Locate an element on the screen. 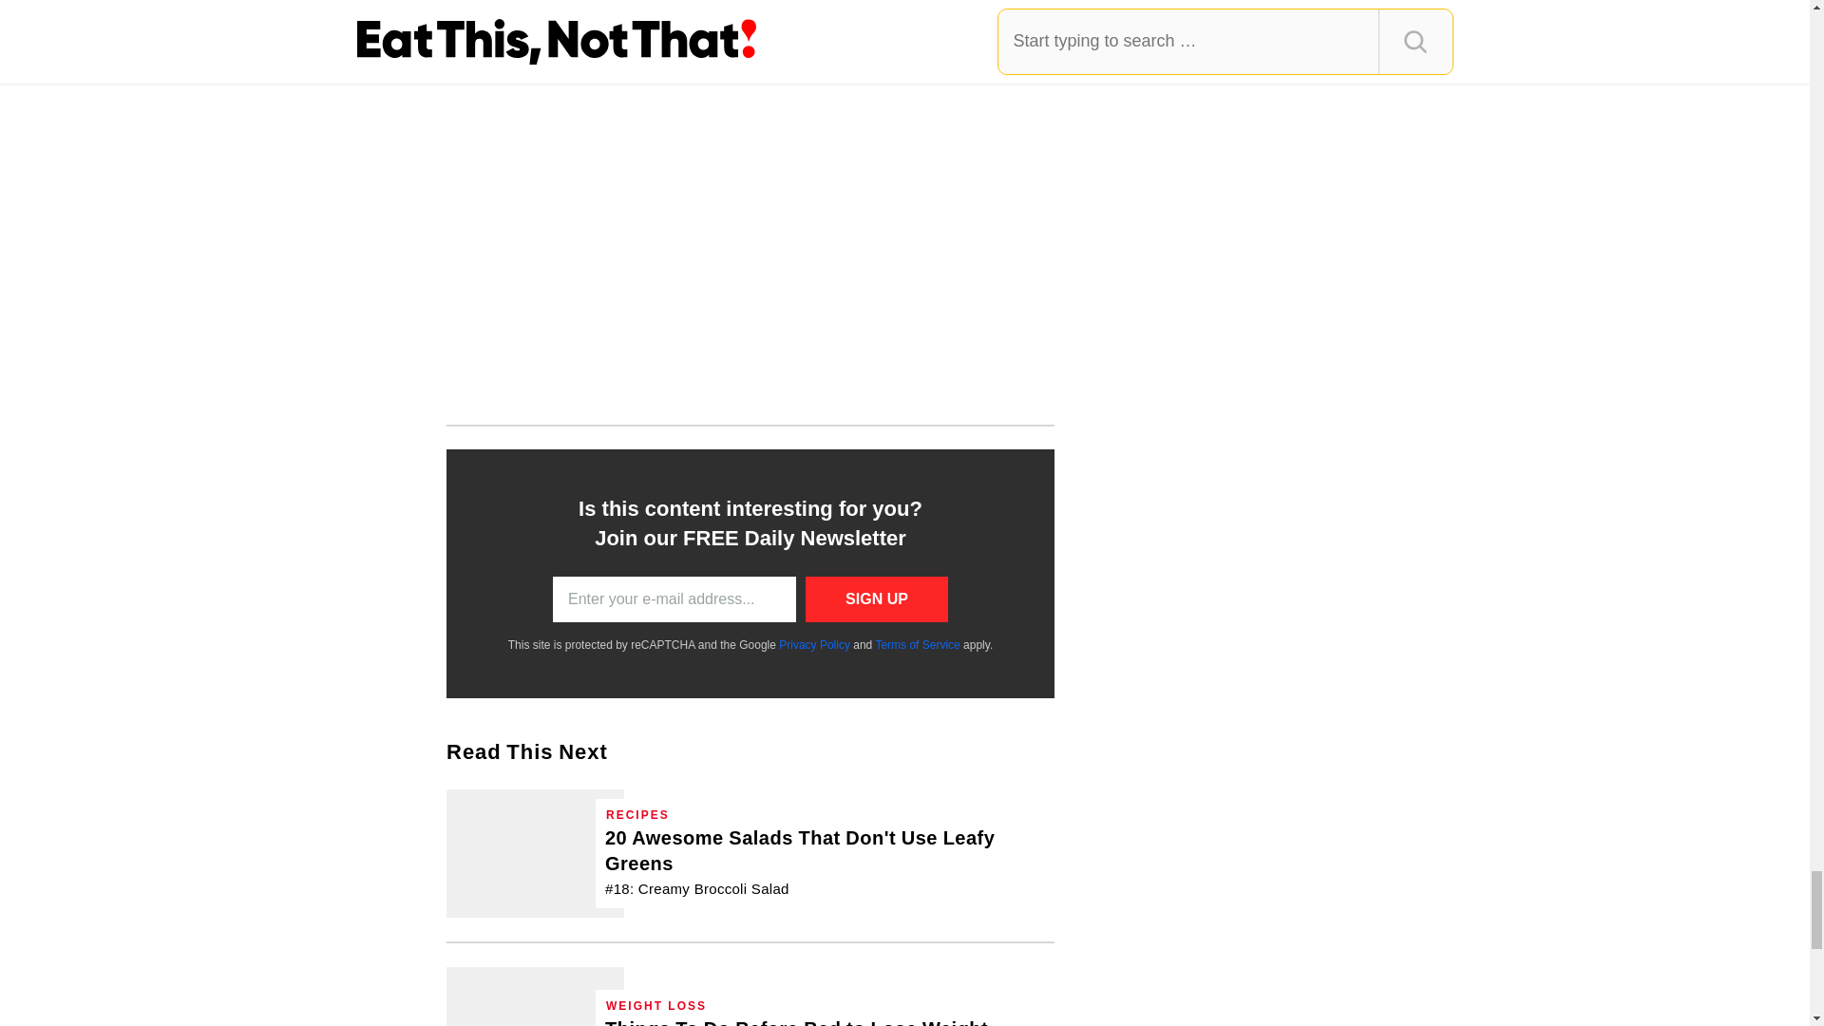 This screenshot has width=1824, height=1026. 20 Awesome Salads That Don't Use Leafy Greens is located at coordinates (825, 863).